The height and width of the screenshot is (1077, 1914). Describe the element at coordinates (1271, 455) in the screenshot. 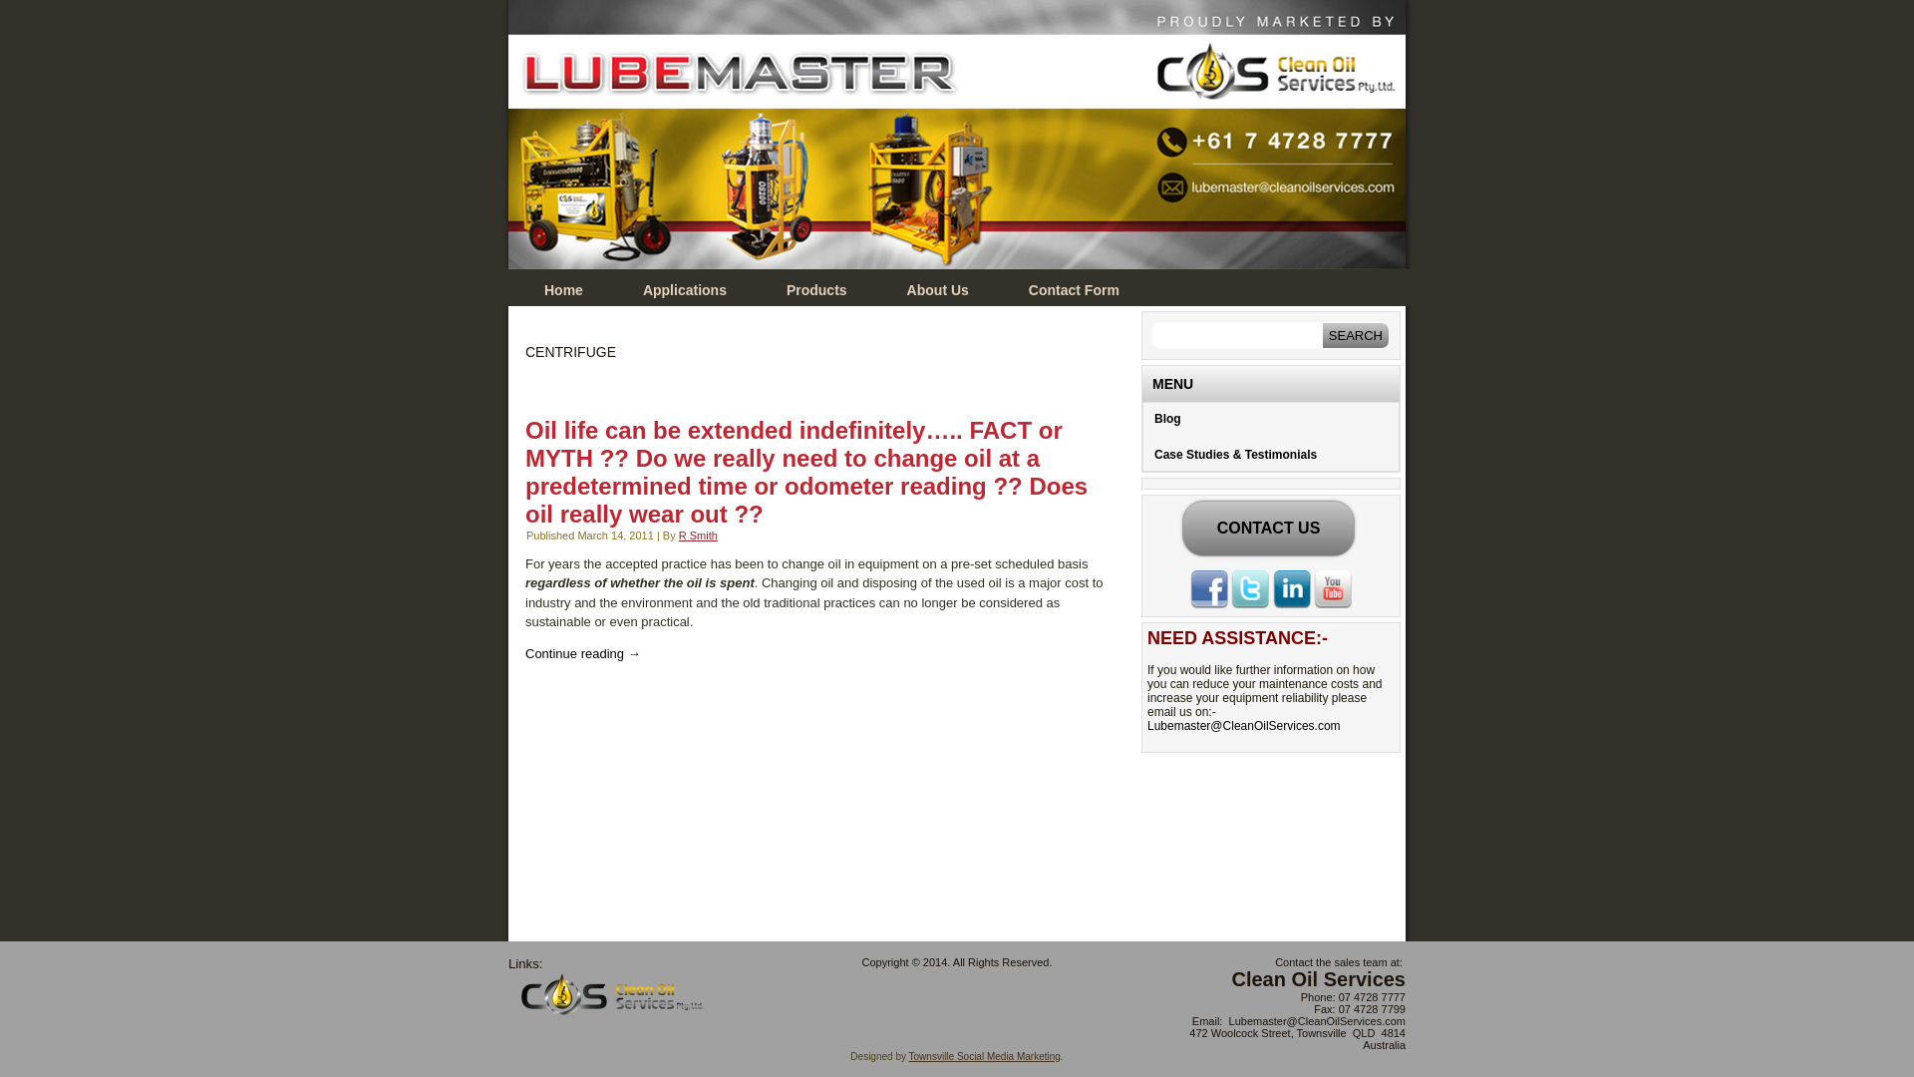

I see `Case Studies & Testimonials` at that location.